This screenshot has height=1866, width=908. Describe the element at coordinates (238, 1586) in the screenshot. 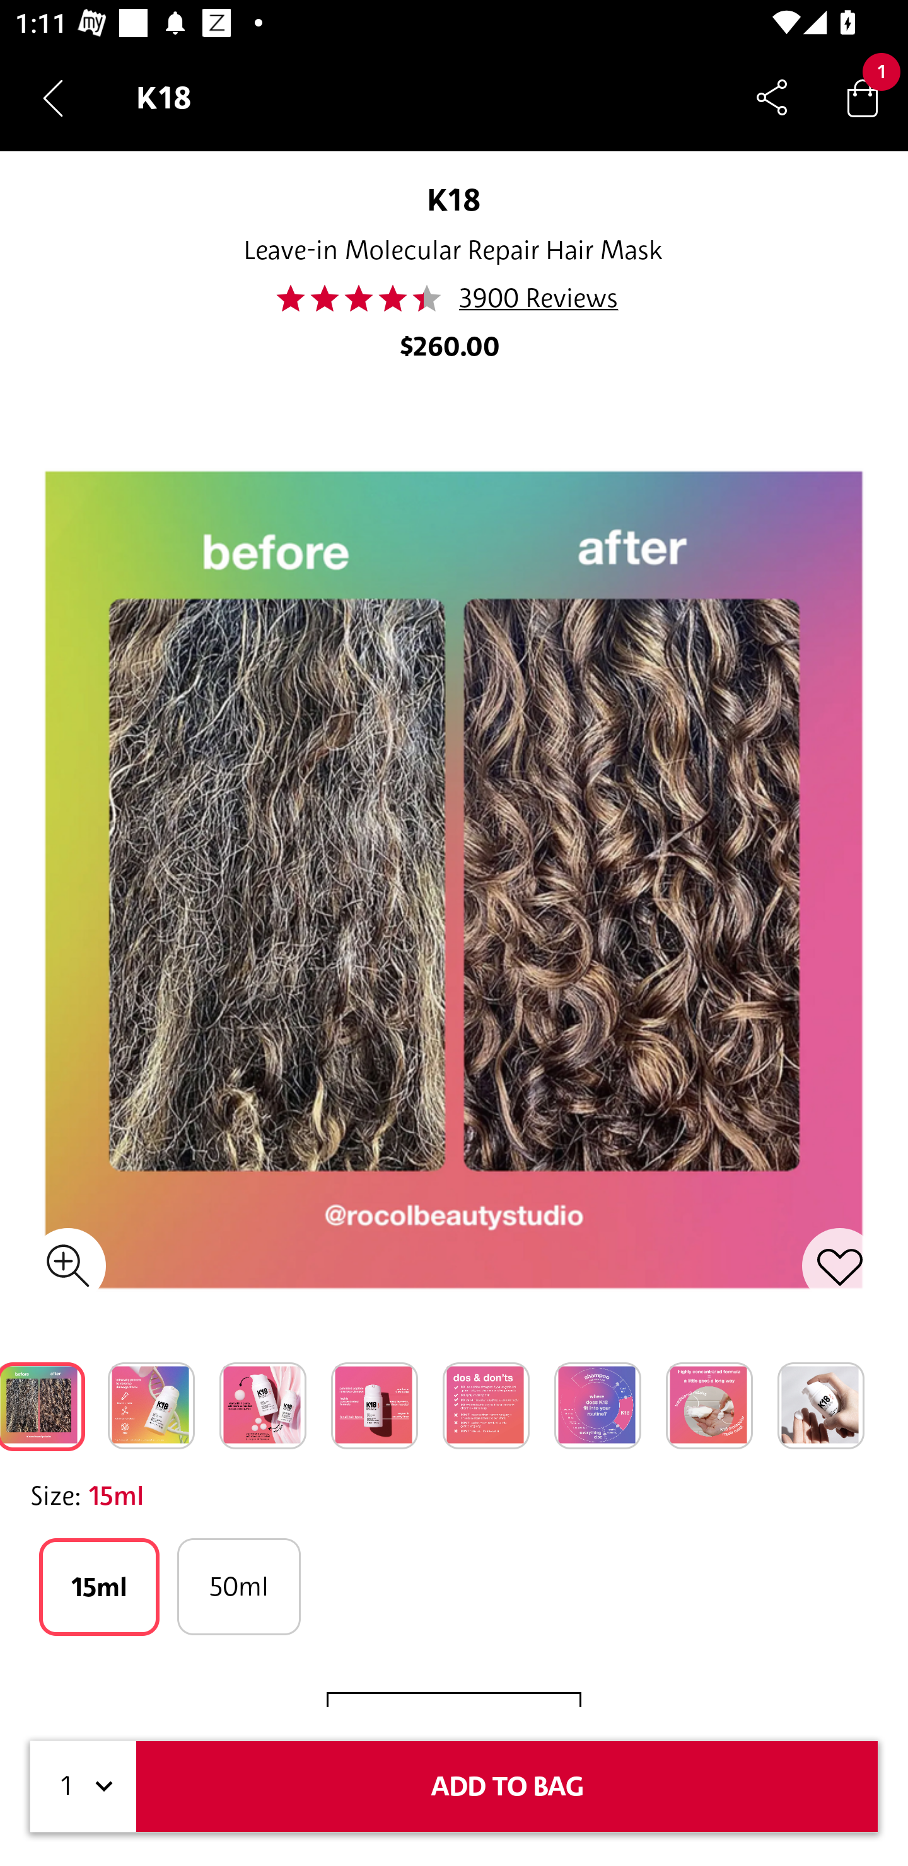

I see `50ml` at that location.